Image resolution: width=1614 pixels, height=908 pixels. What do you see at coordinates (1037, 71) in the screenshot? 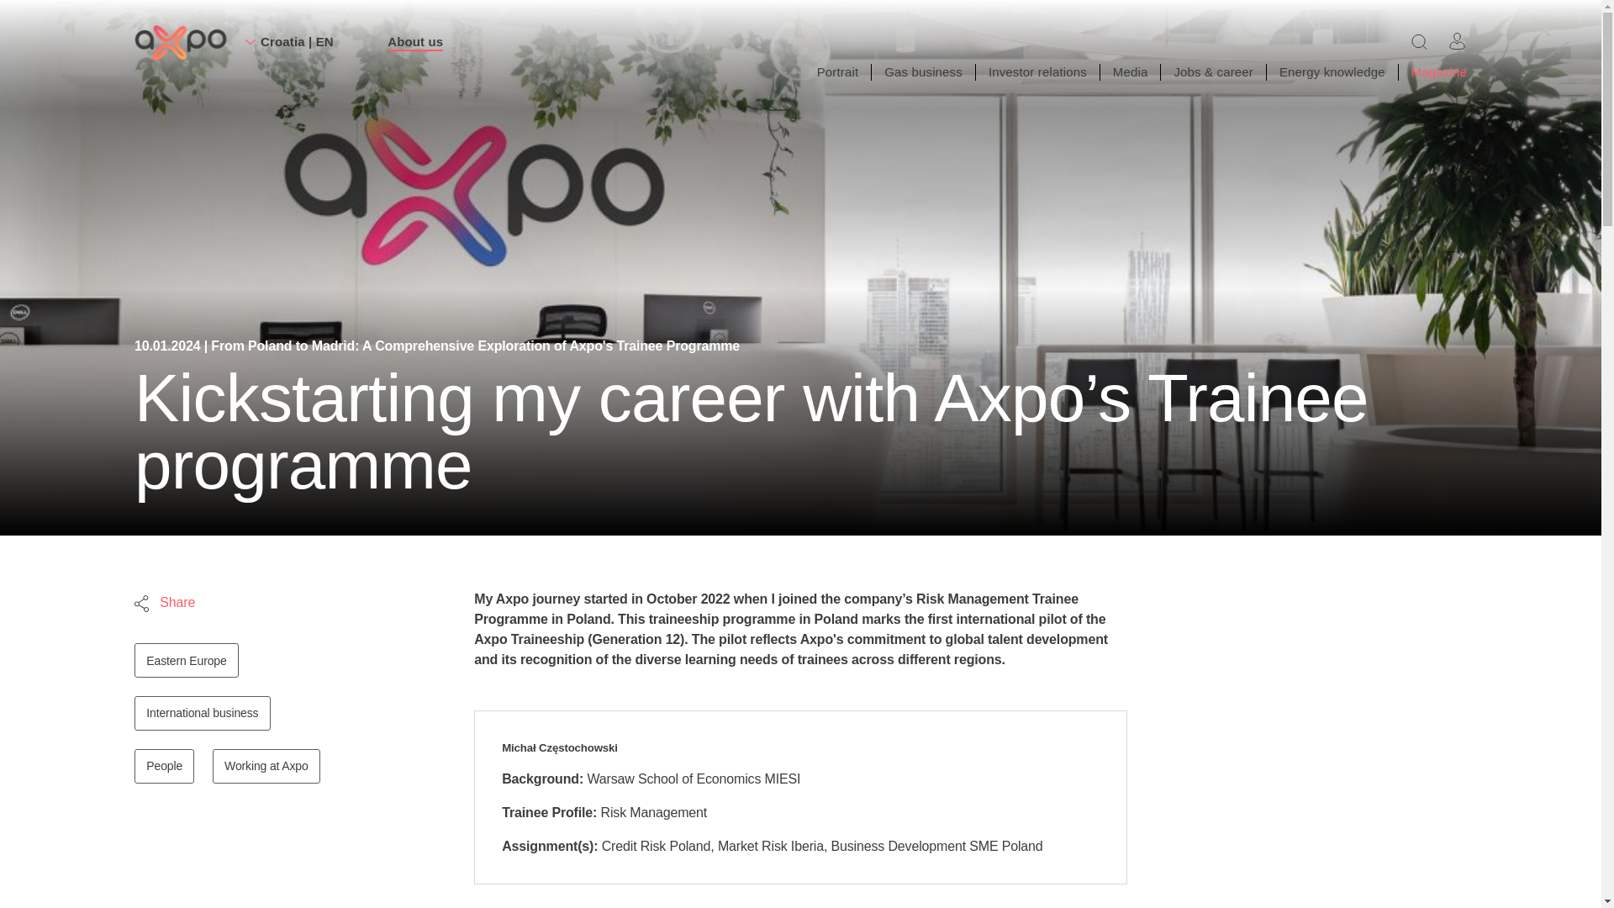
I see `Investor relations` at bounding box center [1037, 71].